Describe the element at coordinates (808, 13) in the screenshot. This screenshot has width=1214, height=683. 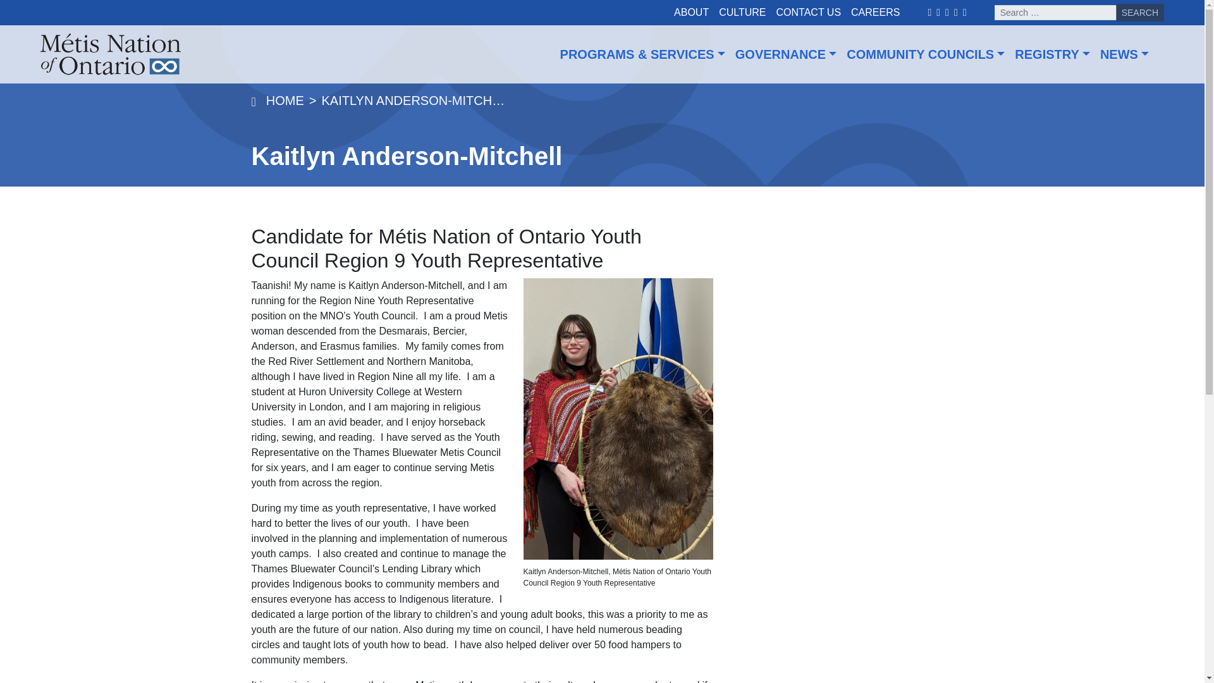
I see `CONTACT US` at that location.